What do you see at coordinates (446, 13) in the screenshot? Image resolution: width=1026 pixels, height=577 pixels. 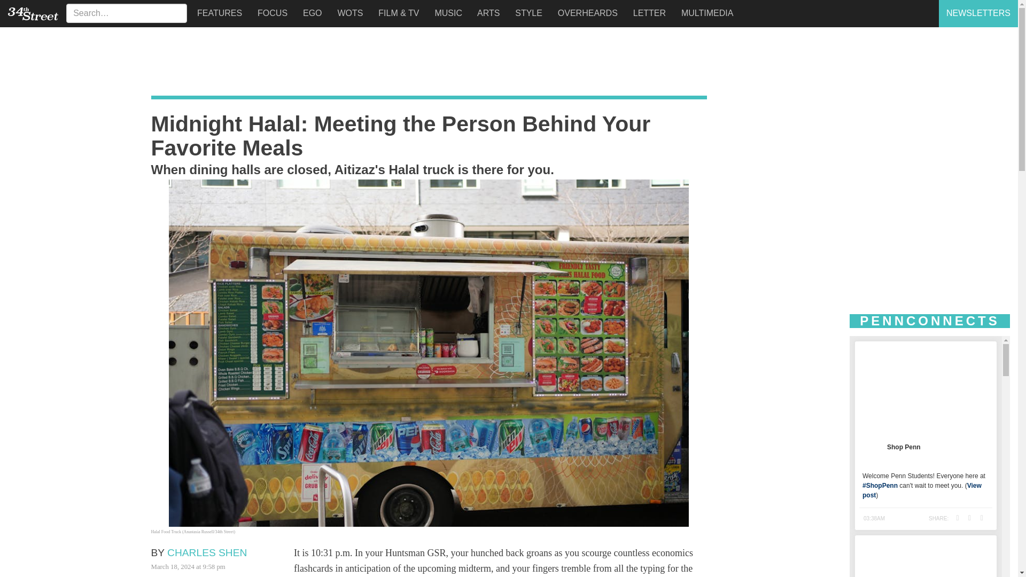 I see `  MUSIC` at bounding box center [446, 13].